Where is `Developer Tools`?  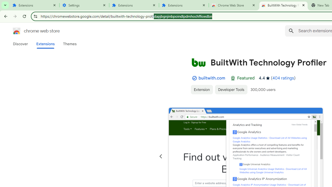 Developer Tools is located at coordinates (231, 89).